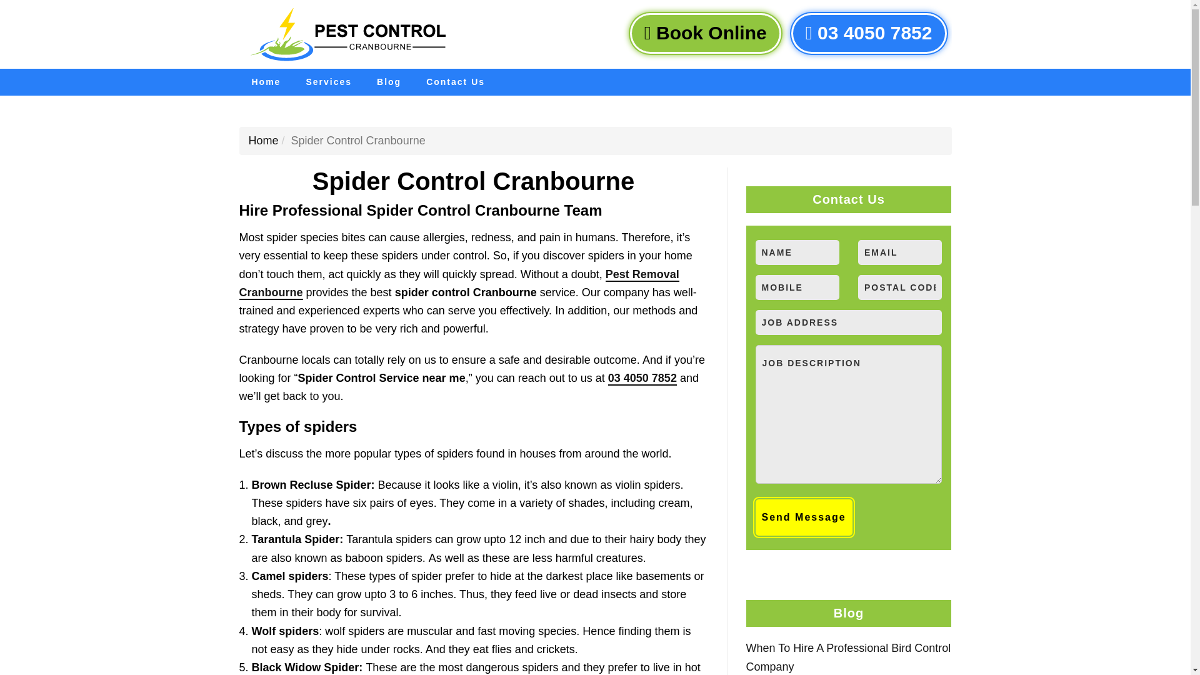  What do you see at coordinates (803, 517) in the screenshot?
I see `Send Message` at bounding box center [803, 517].